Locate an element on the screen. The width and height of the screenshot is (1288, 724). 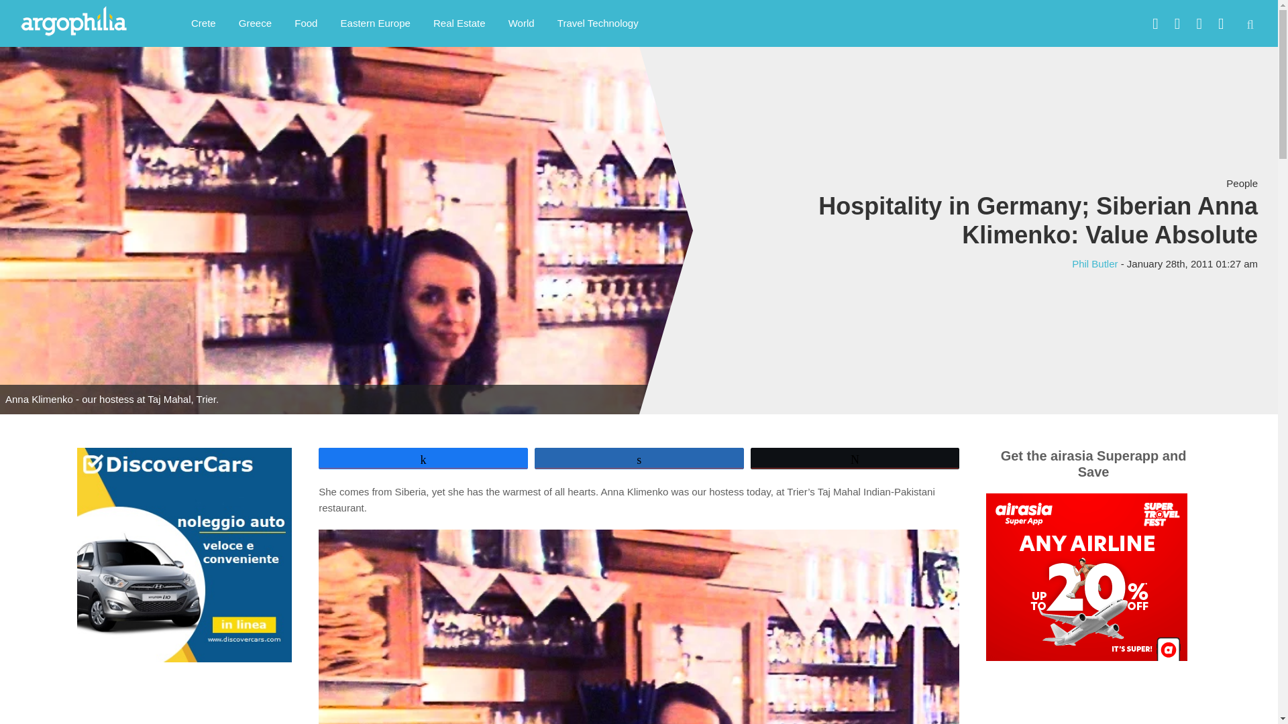
Travel Technology is located at coordinates (598, 23).